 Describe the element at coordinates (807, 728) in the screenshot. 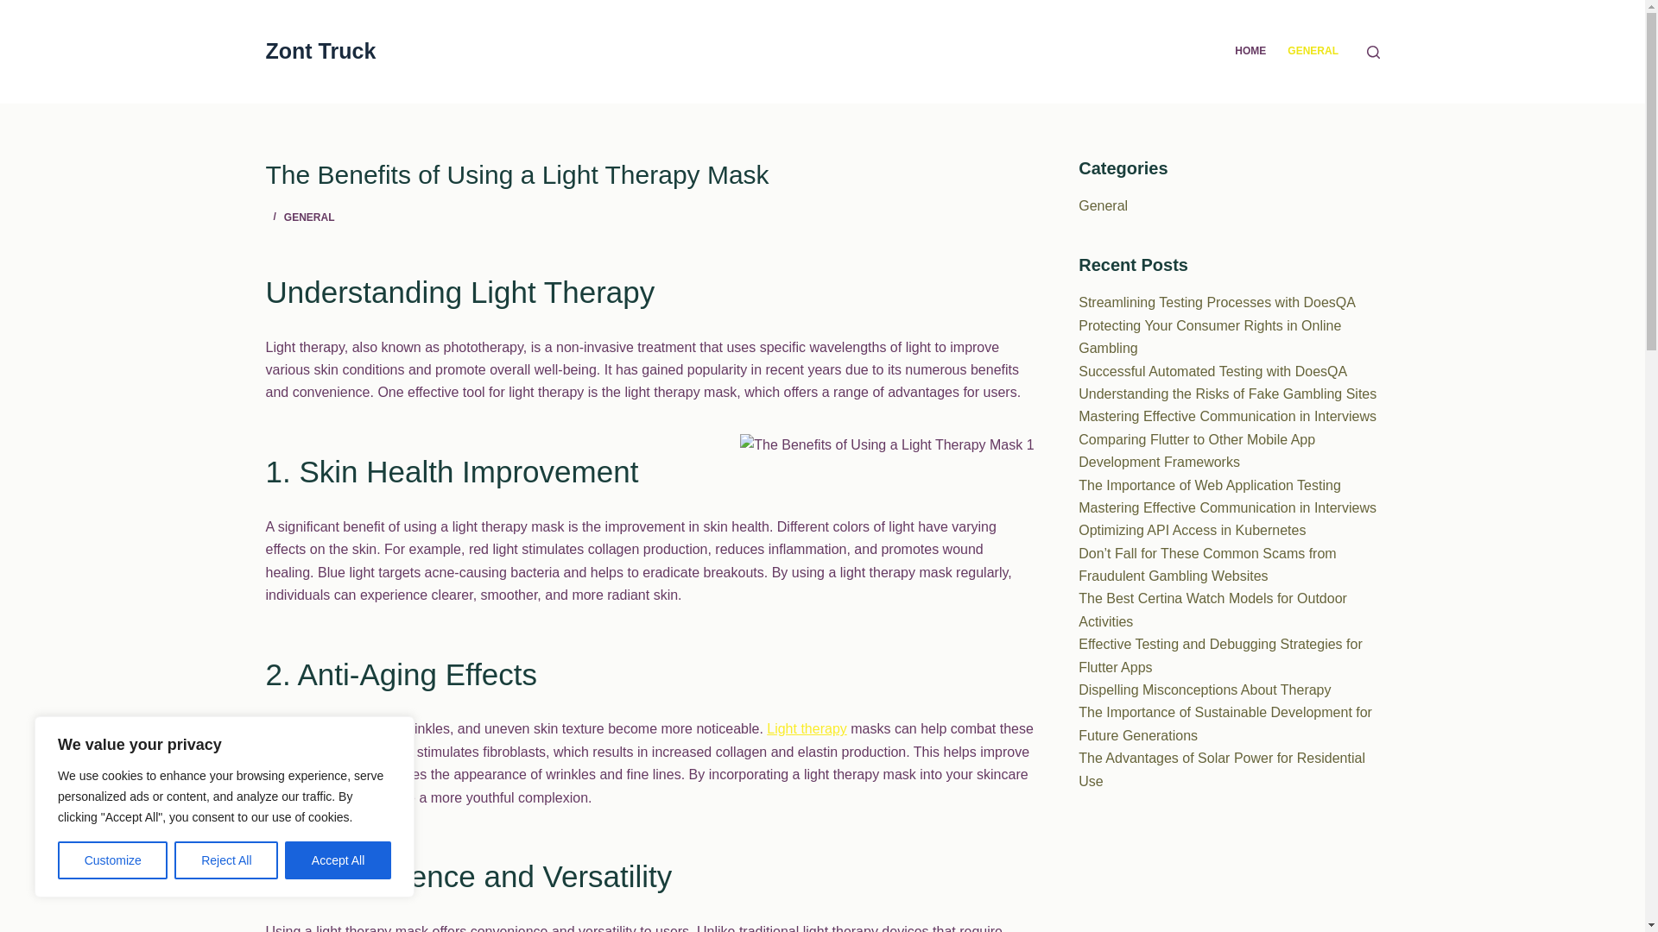

I see `Light therapy` at that location.